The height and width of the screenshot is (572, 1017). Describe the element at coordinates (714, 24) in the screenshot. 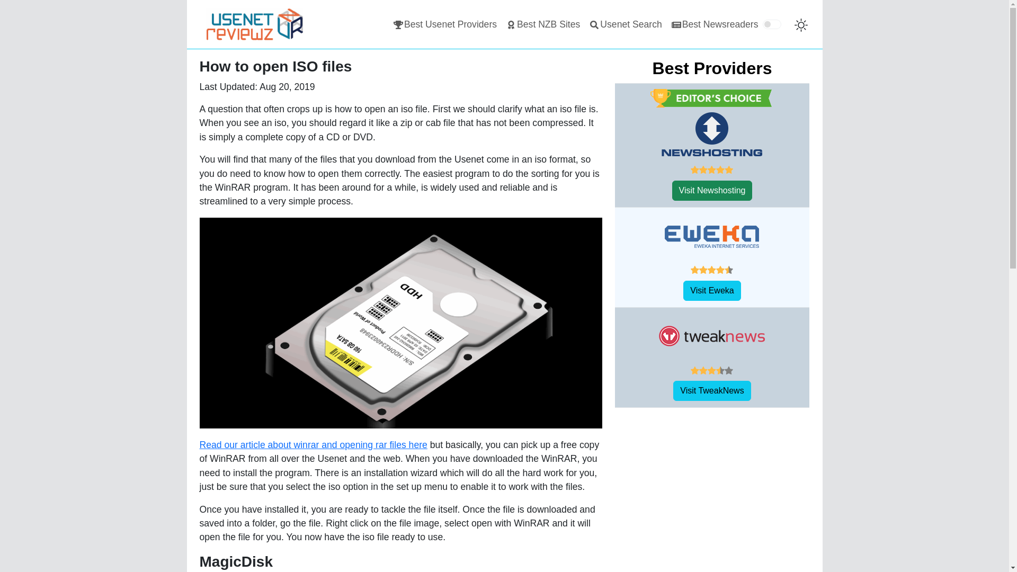

I see `Best Newsreaders` at that location.